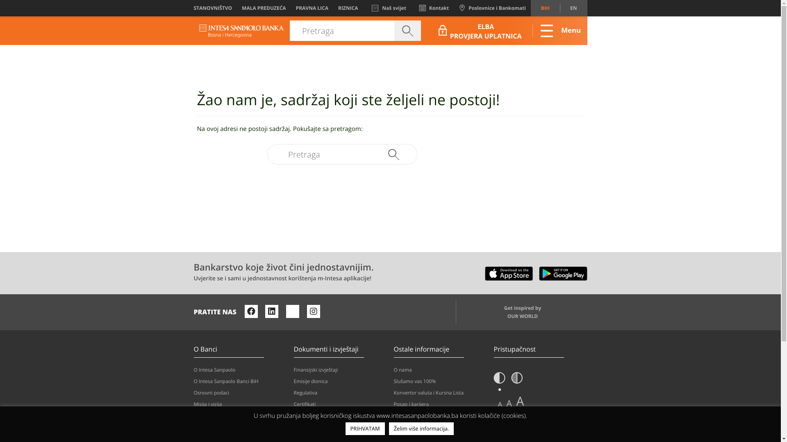  Describe the element at coordinates (242, 31) in the screenshot. I see `Intesa Sanpaolo Banka` at that location.